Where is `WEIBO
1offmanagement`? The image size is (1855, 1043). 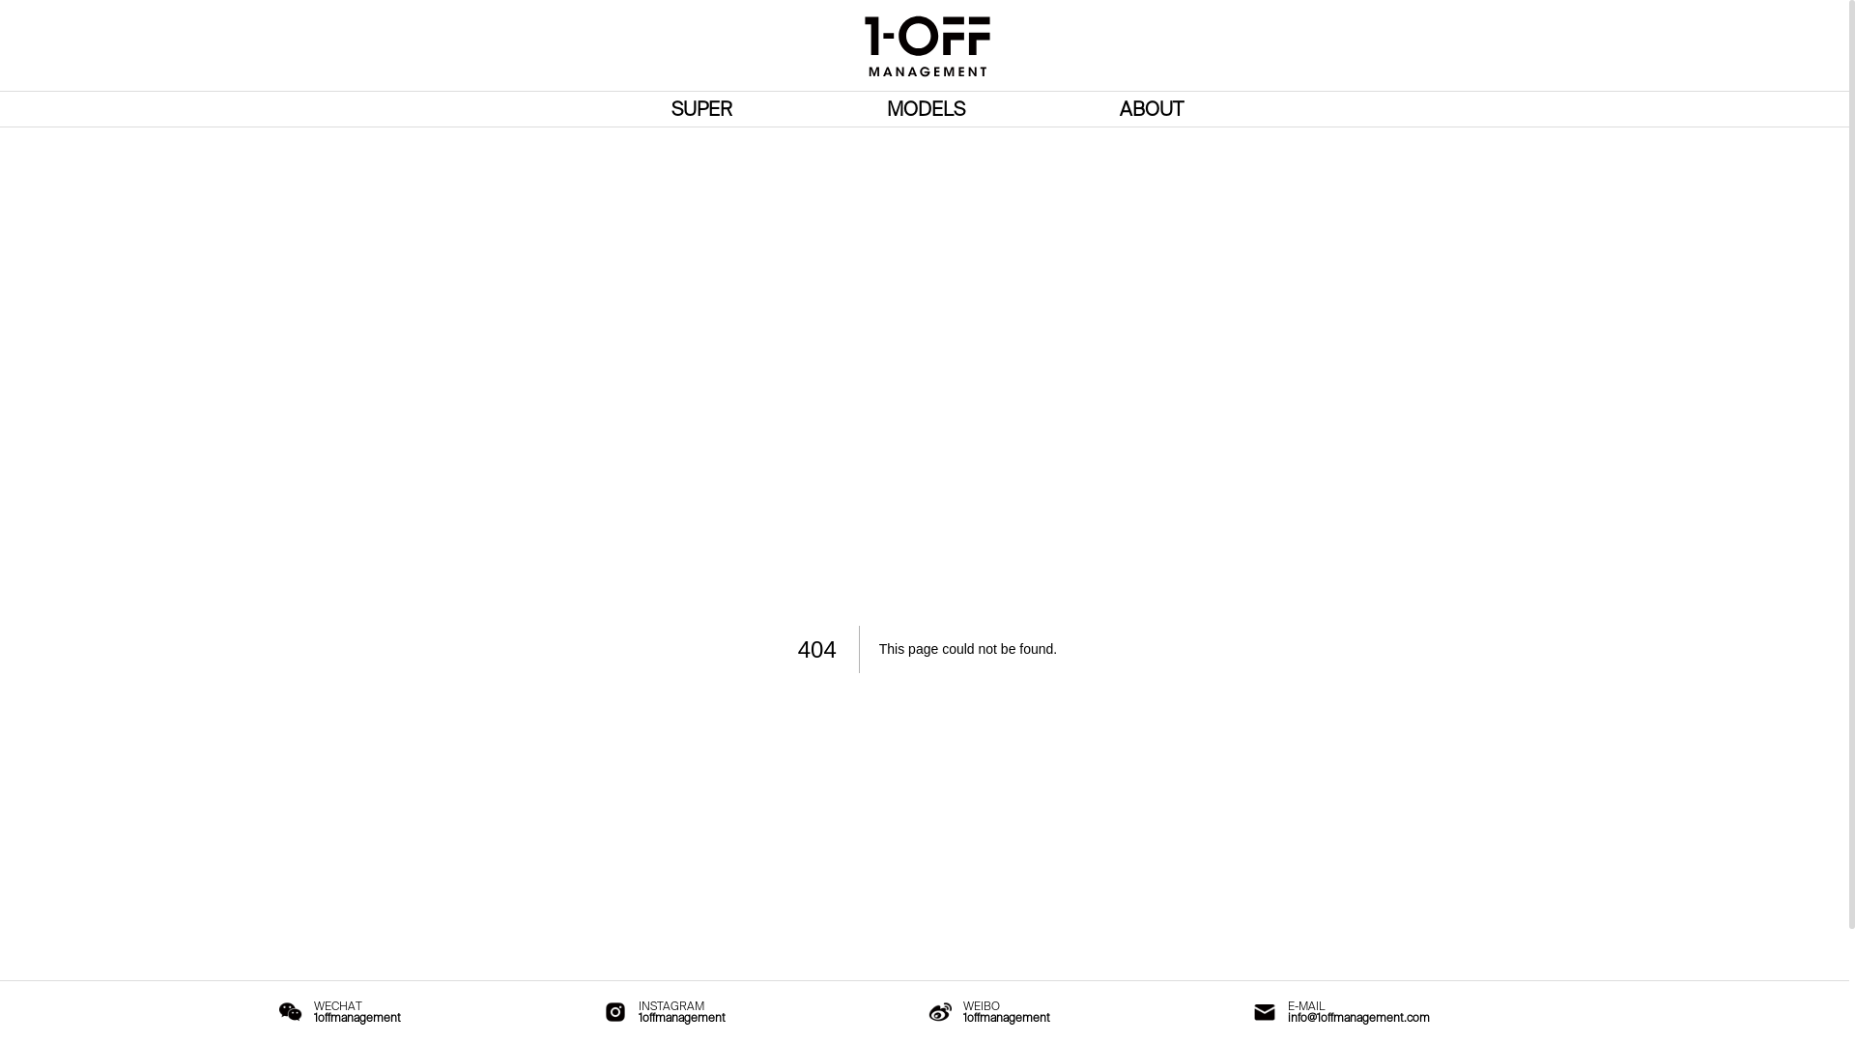
WEIBO
1offmanagement is located at coordinates (1087, 1012).